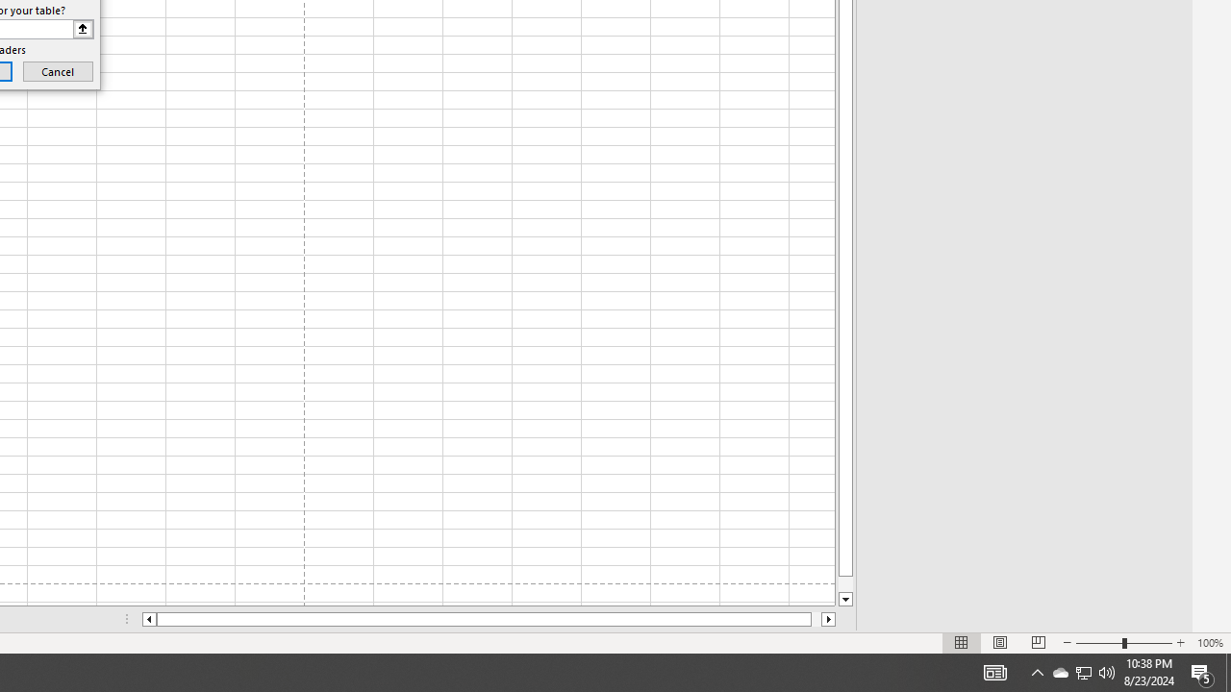 This screenshot has height=692, width=1231. Describe the element at coordinates (845, 584) in the screenshot. I see `Page down` at that location.